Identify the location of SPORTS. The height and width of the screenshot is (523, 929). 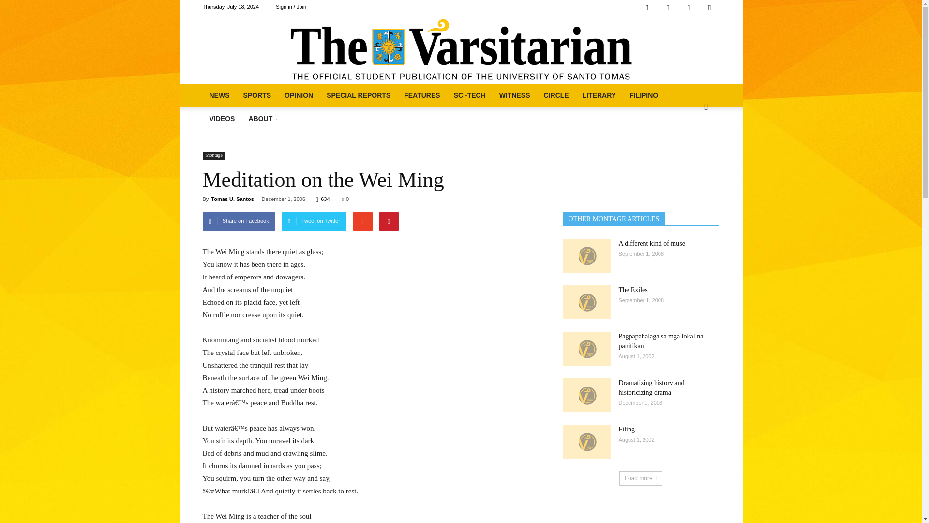
(256, 95).